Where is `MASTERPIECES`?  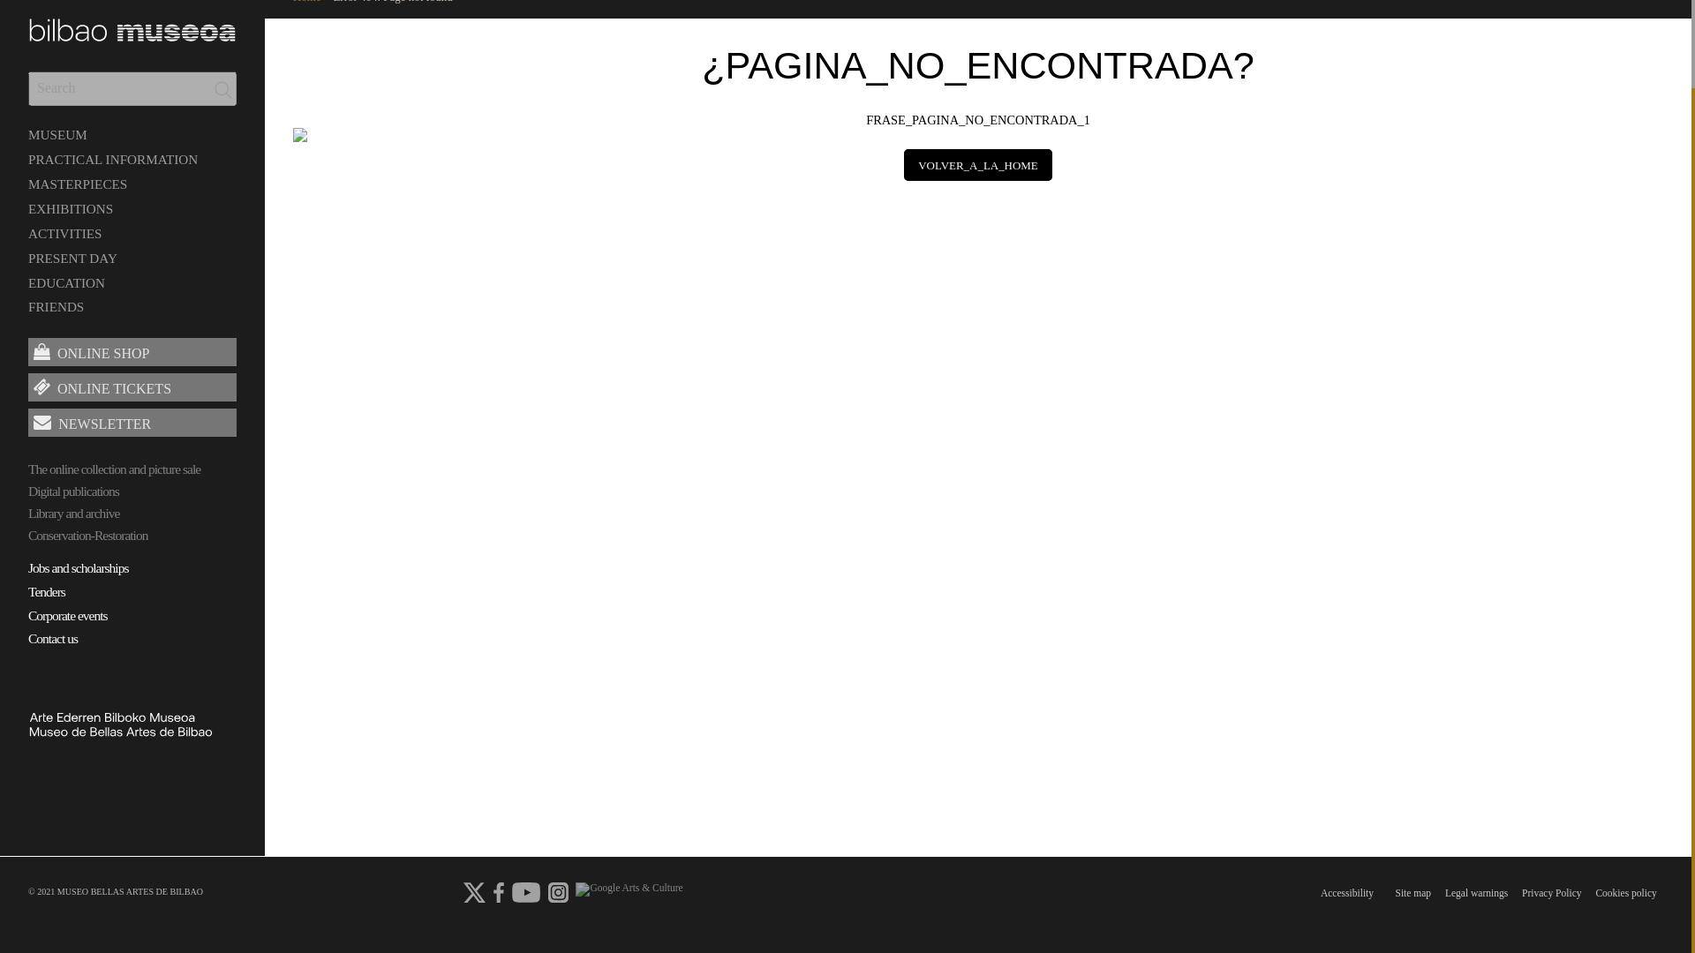
MASTERPIECES is located at coordinates (78, 184).